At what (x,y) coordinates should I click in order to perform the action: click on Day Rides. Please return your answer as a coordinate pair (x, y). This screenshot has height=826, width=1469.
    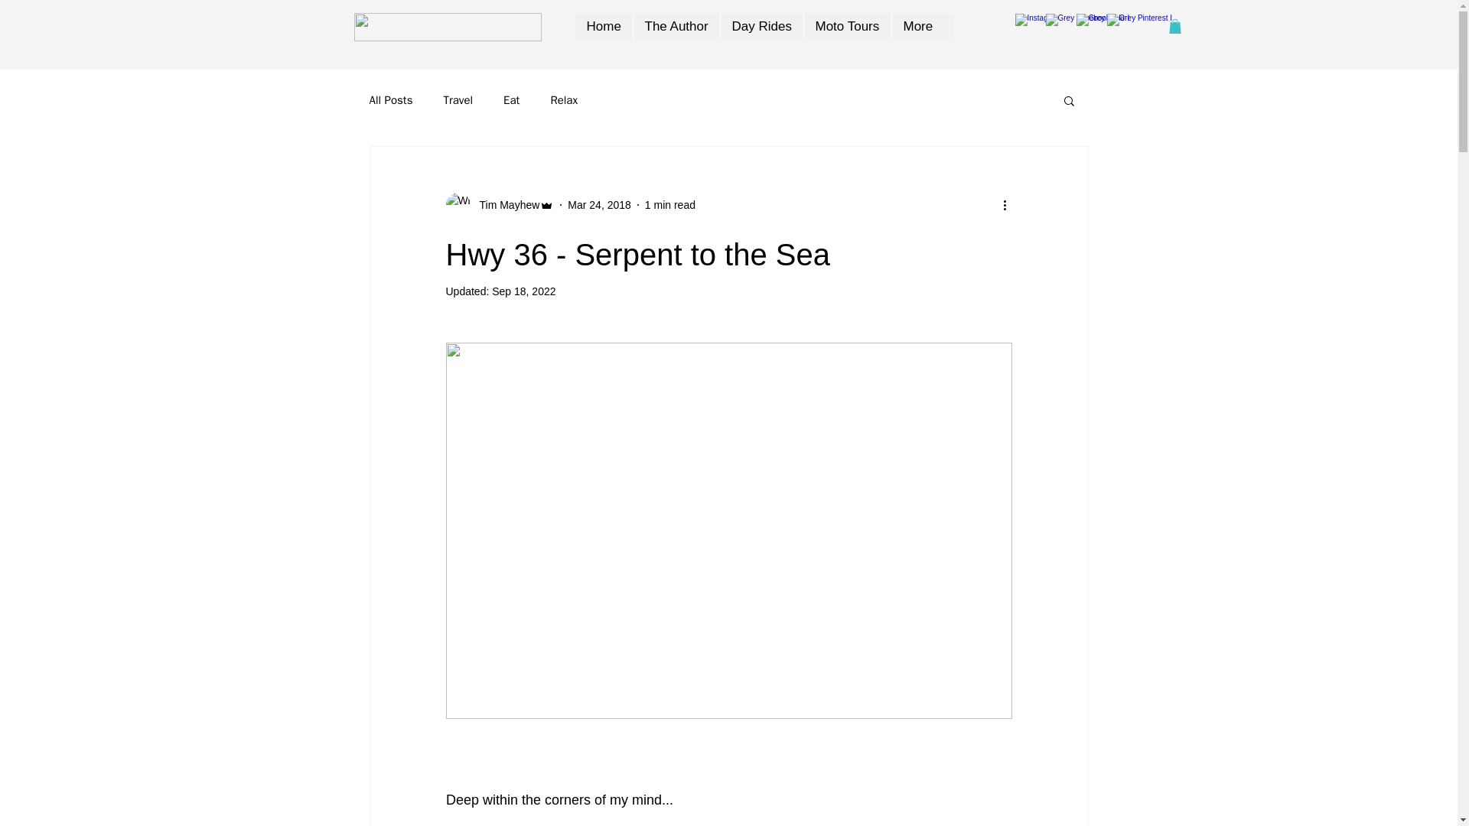
    Looking at the image, I should click on (761, 26).